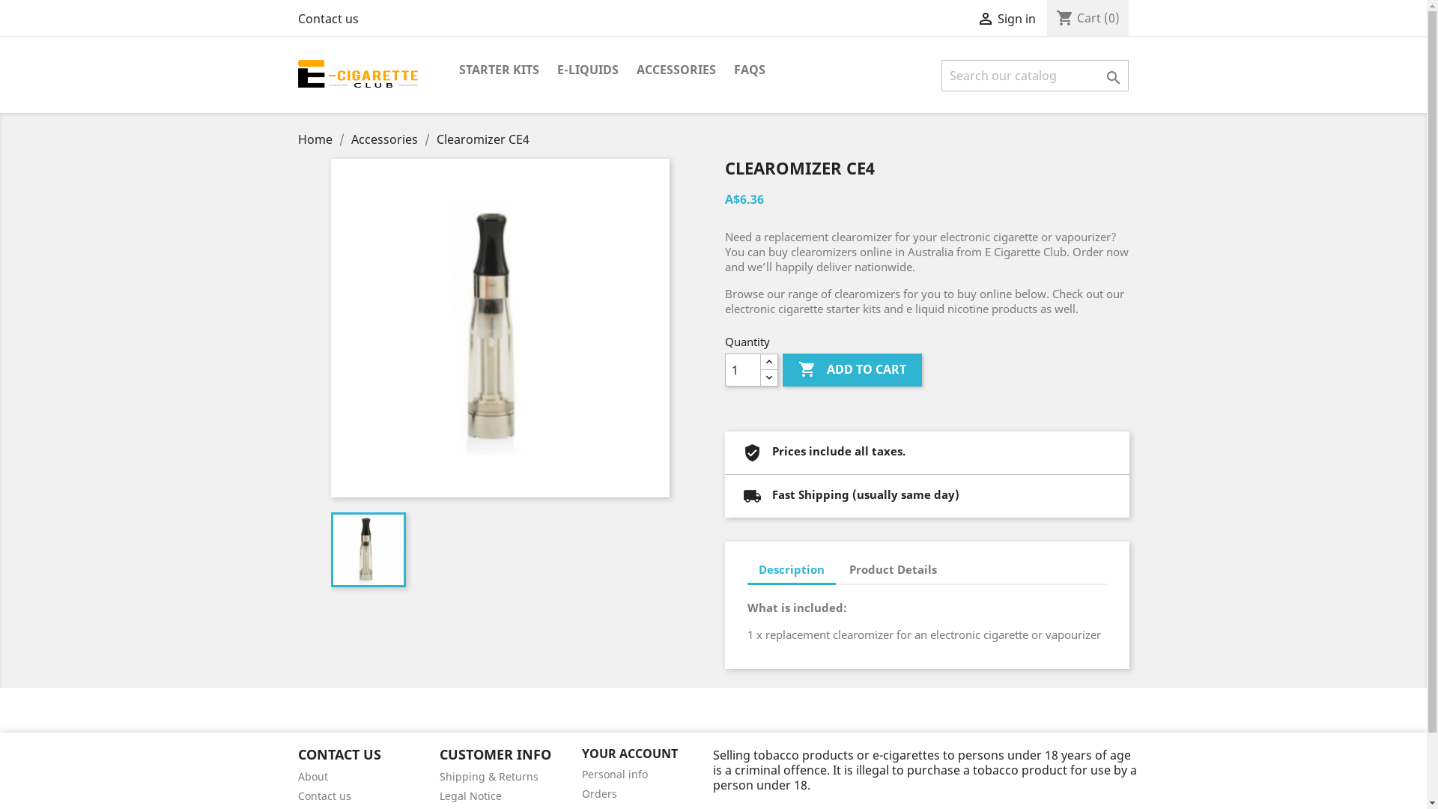  Describe the element at coordinates (317, 139) in the screenshot. I see `Home` at that location.